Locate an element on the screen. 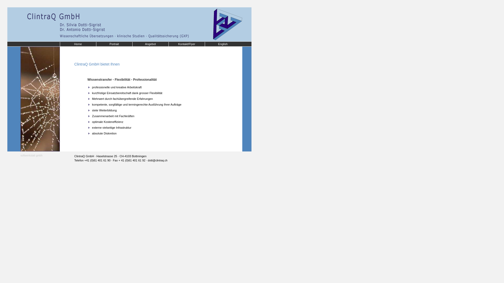 The width and height of the screenshot is (504, 283). Home is located at coordinates (78, 44).